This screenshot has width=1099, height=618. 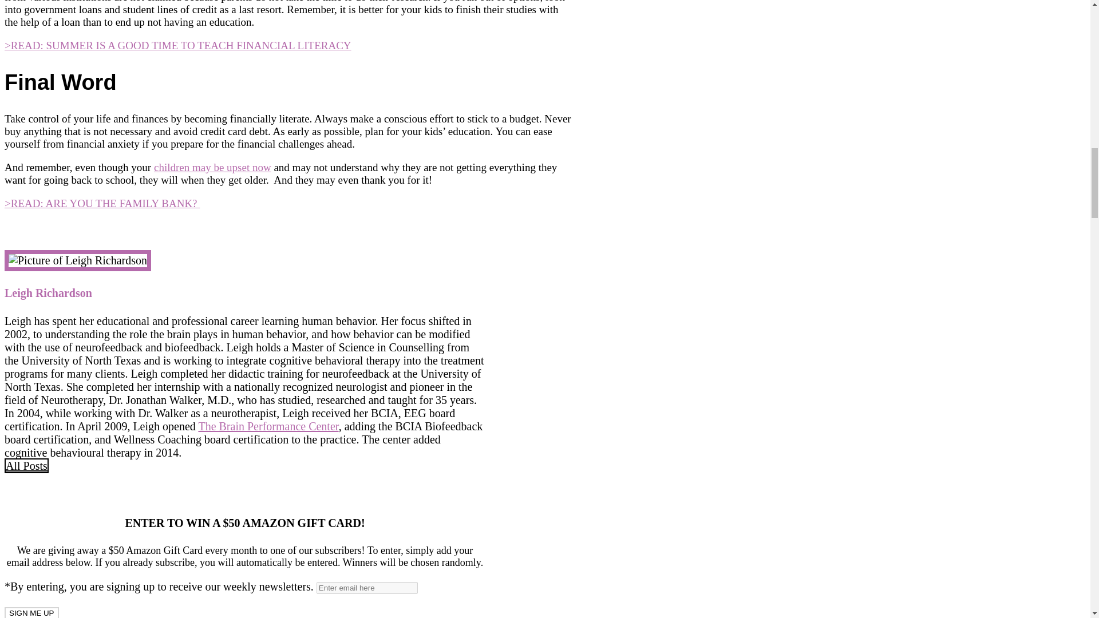 I want to click on The Brain Performance Center, so click(x=268, y=426).